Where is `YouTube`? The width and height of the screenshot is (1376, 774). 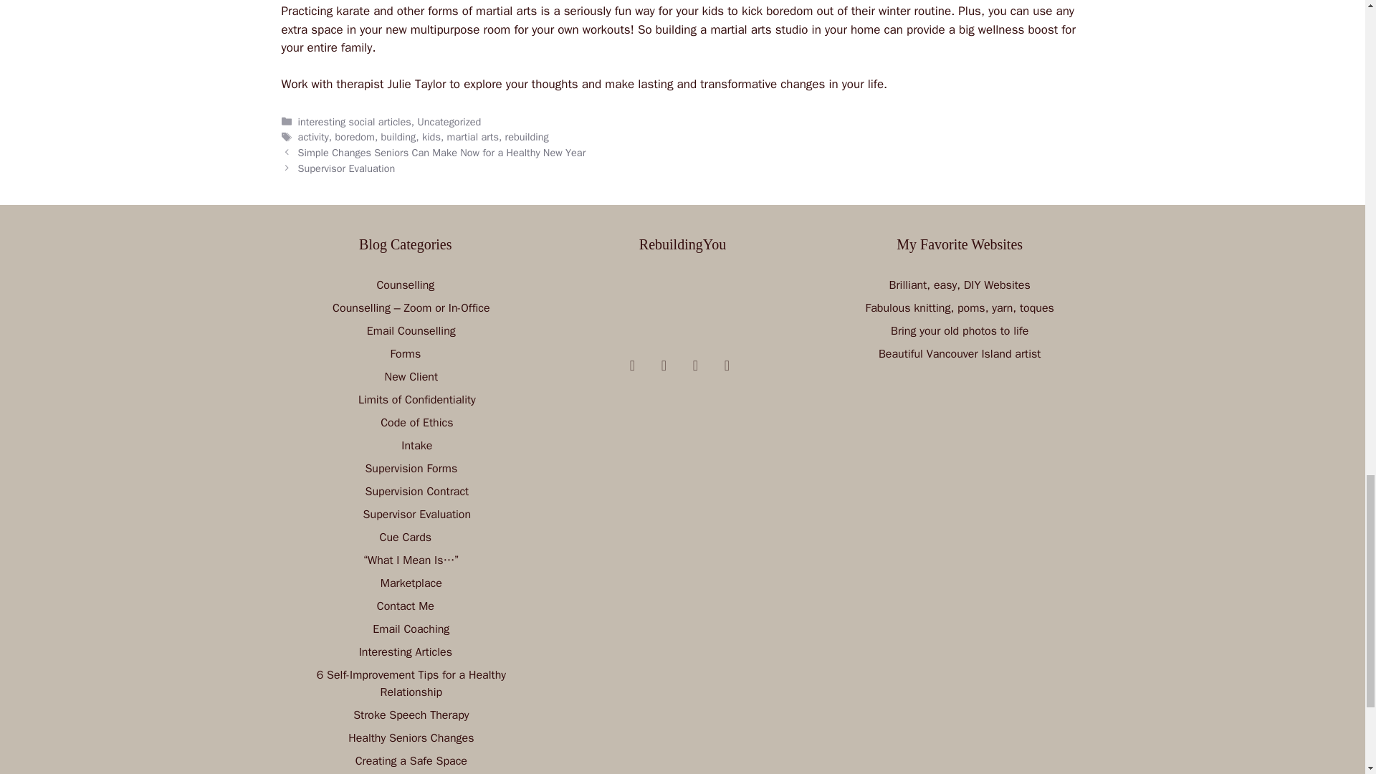
YouTube is located at coordinates (632, 365).